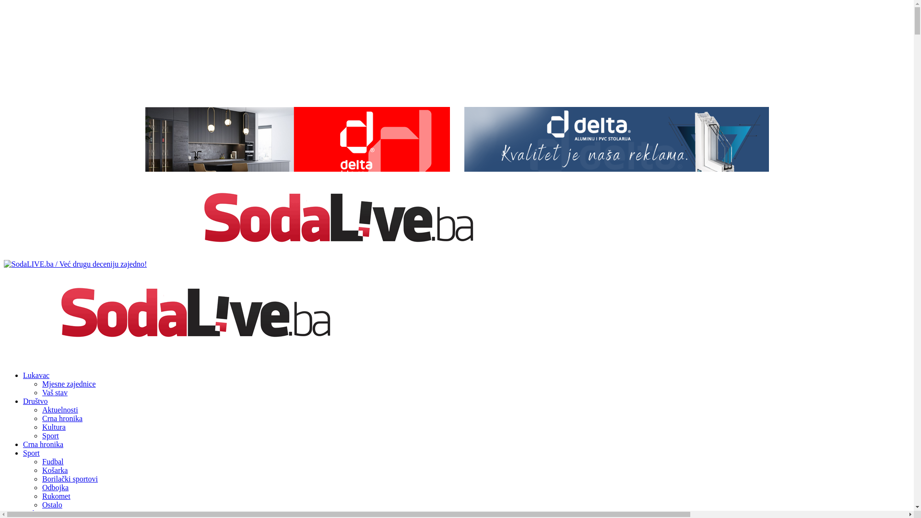 The height and width of the screenshot is (518, 921). What do you see at coordinates (43, 444) in the screenshot?
I see `Crna hronika` at bounding box center [43, 444].